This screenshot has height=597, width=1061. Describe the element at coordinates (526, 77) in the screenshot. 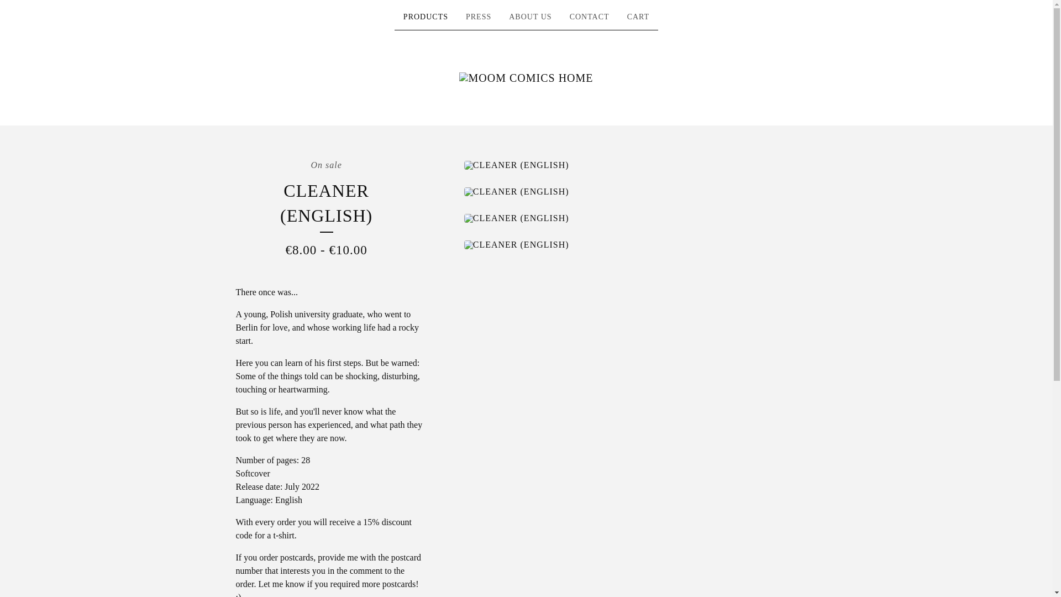

I see `Home` at that location.